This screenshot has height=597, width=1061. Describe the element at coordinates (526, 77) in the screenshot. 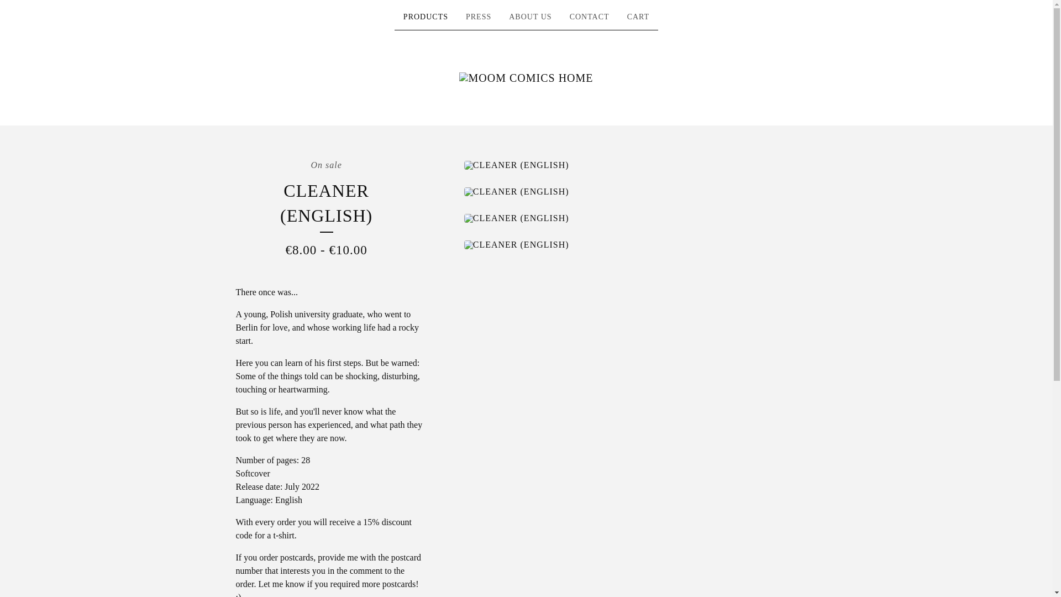

I see `Home` at that location.